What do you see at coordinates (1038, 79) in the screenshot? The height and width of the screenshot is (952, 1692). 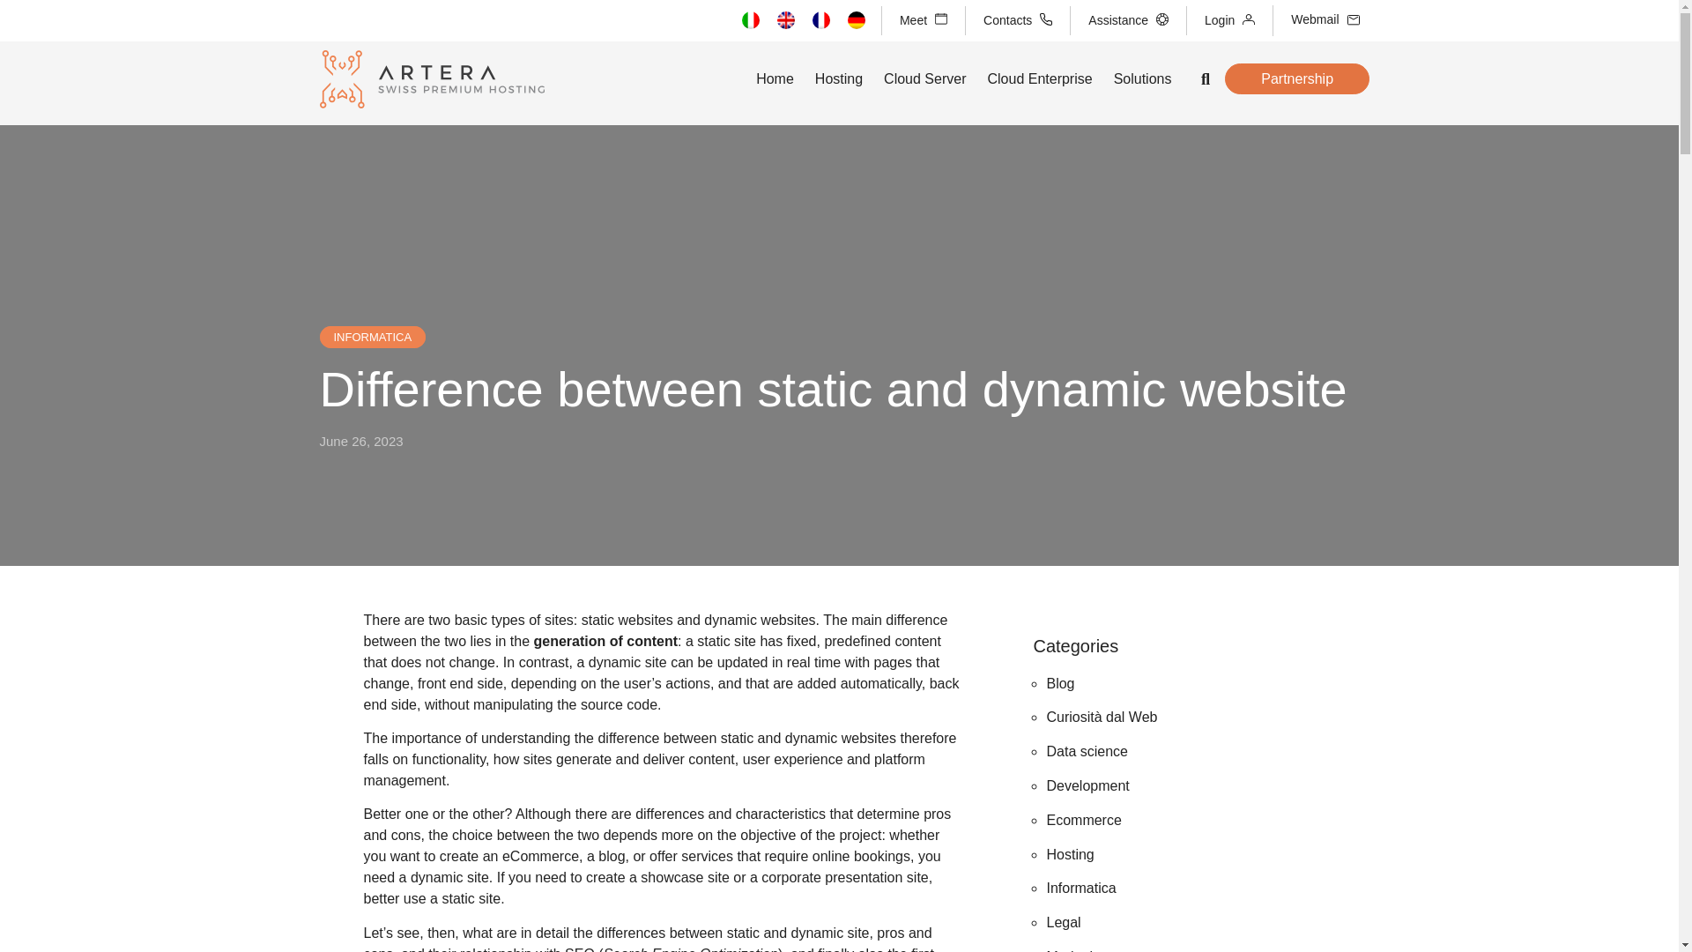 I see `Cloud Enterprise` at bounding box center [1038, 79].